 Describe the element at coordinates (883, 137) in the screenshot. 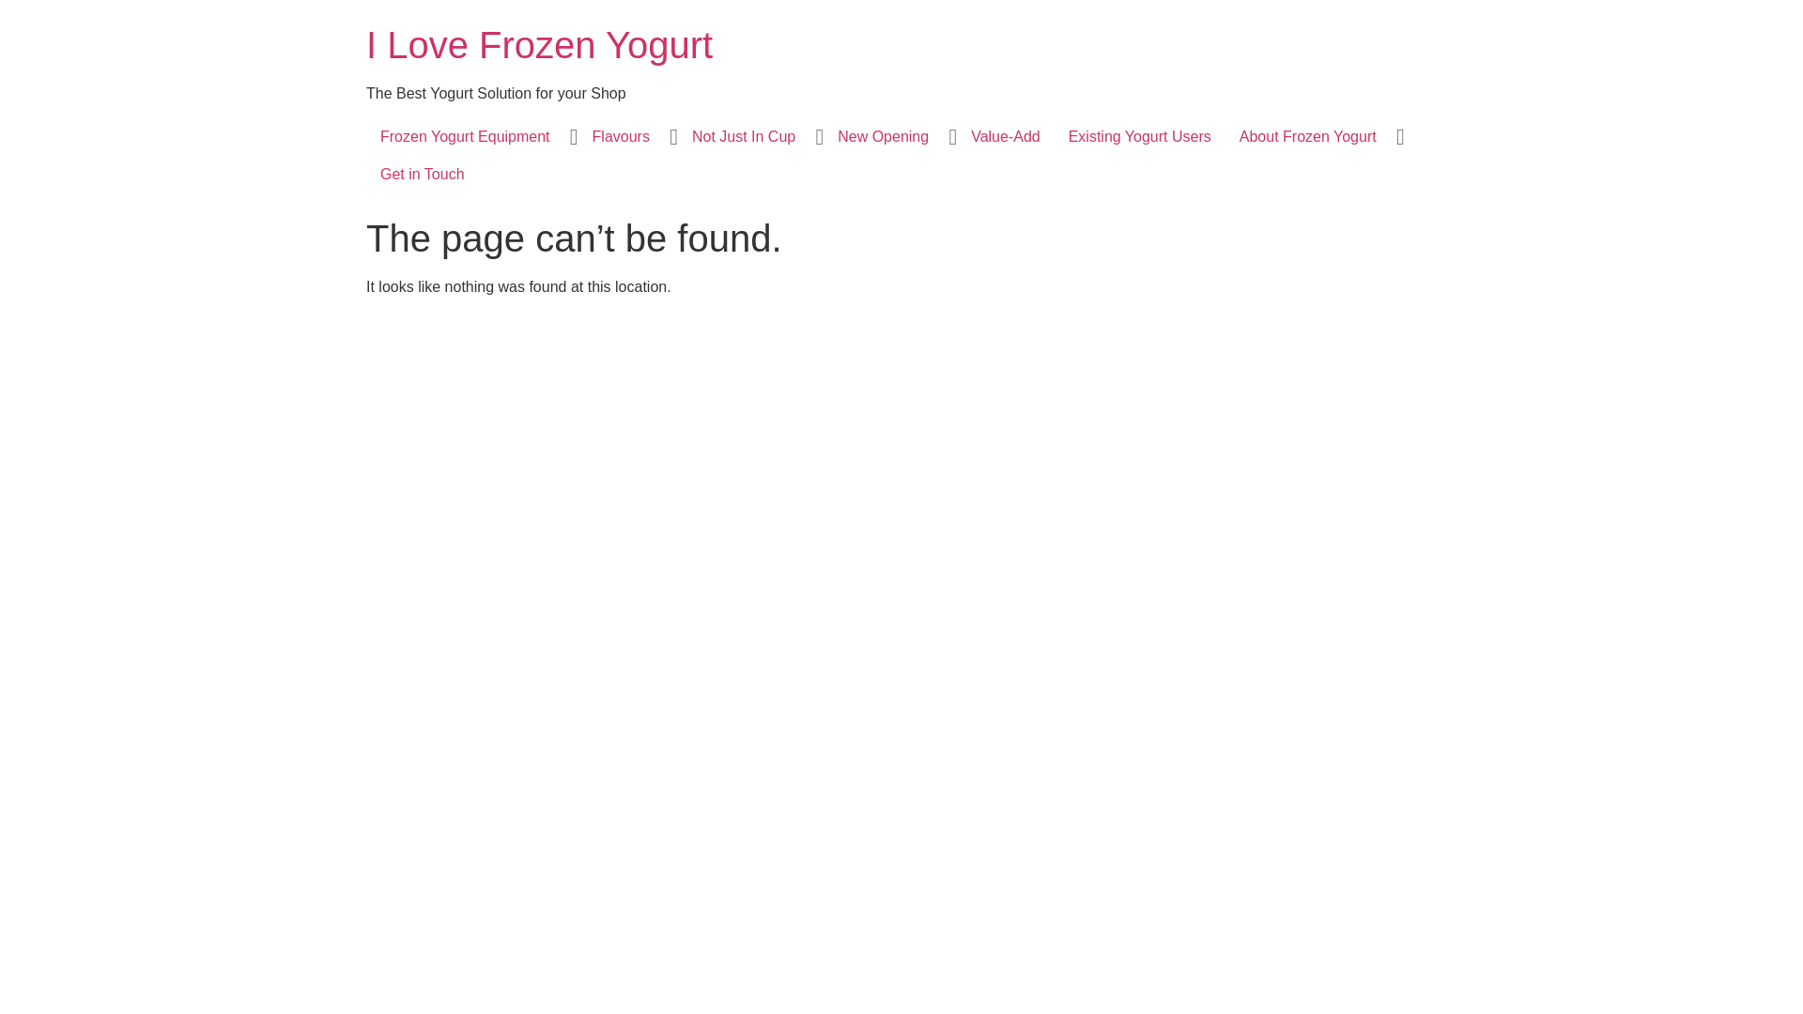

I see `New Opening` at that location.